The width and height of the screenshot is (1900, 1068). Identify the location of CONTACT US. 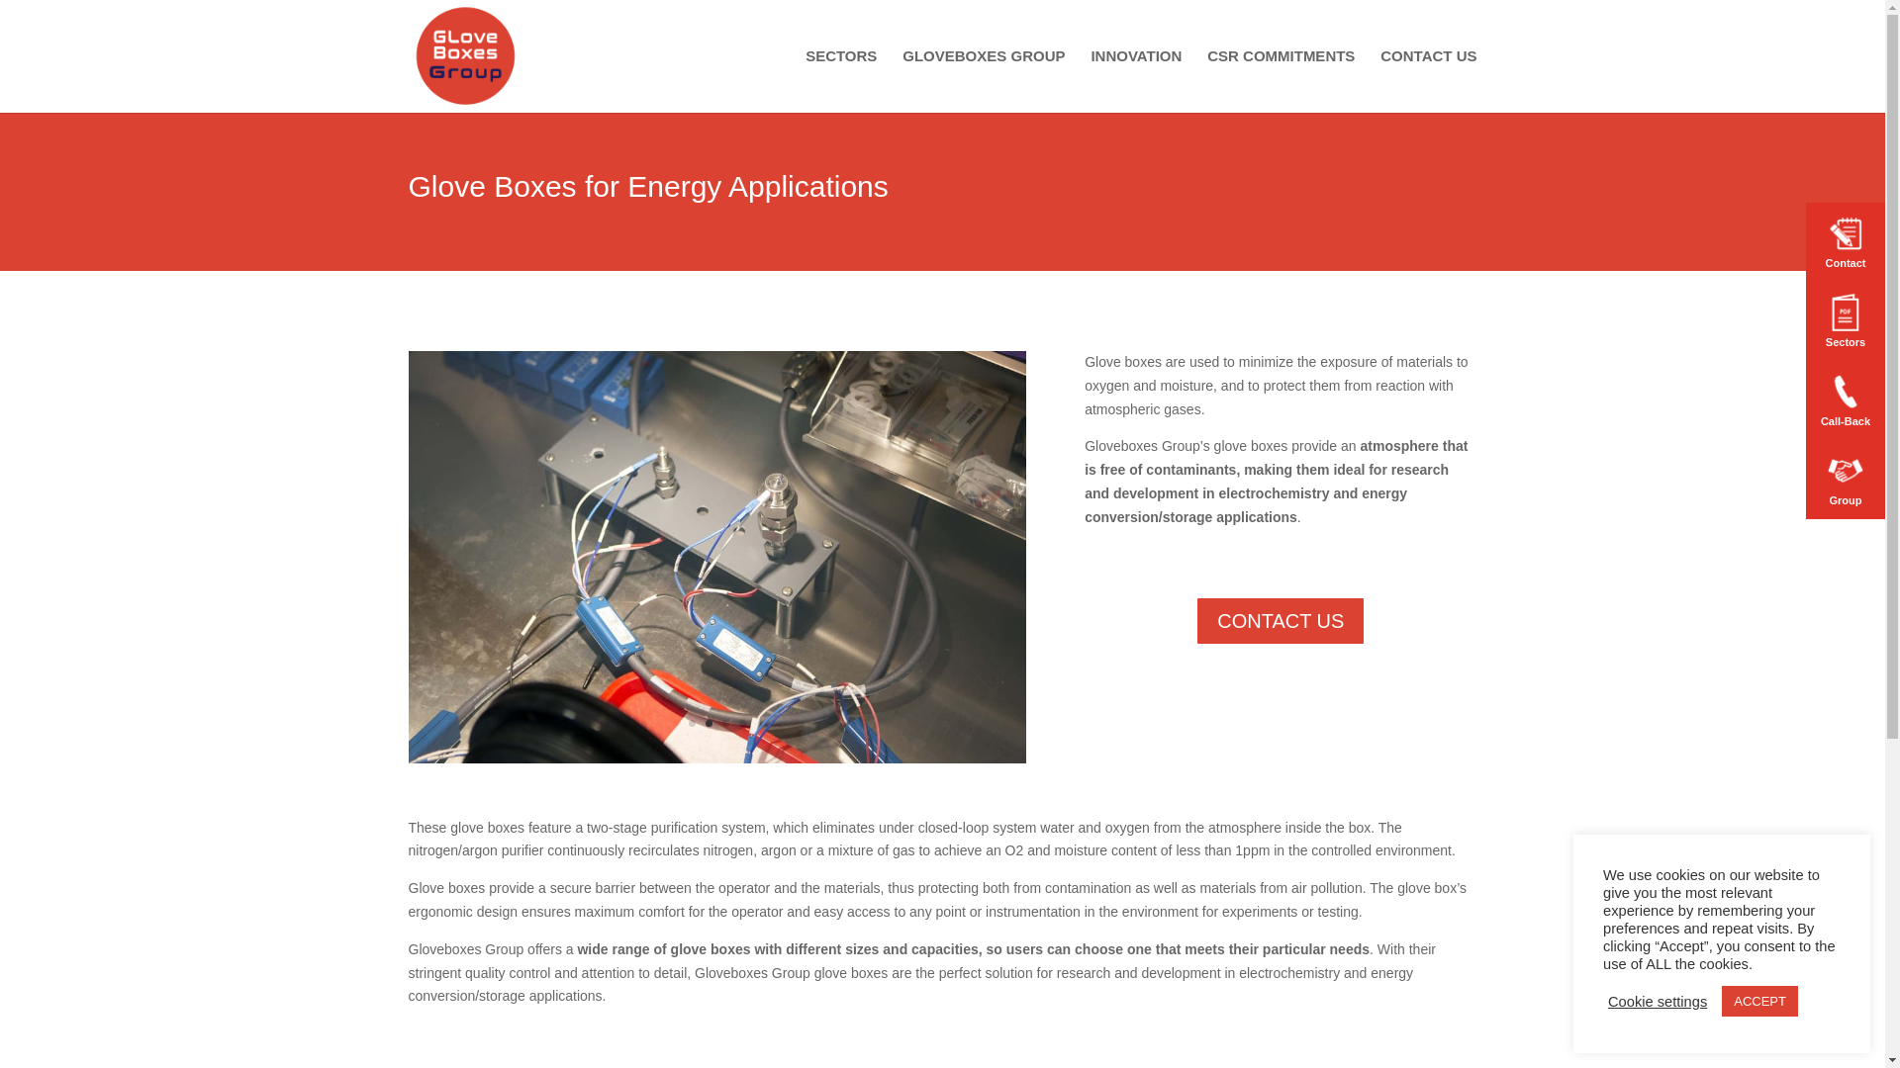
(1281, 621).